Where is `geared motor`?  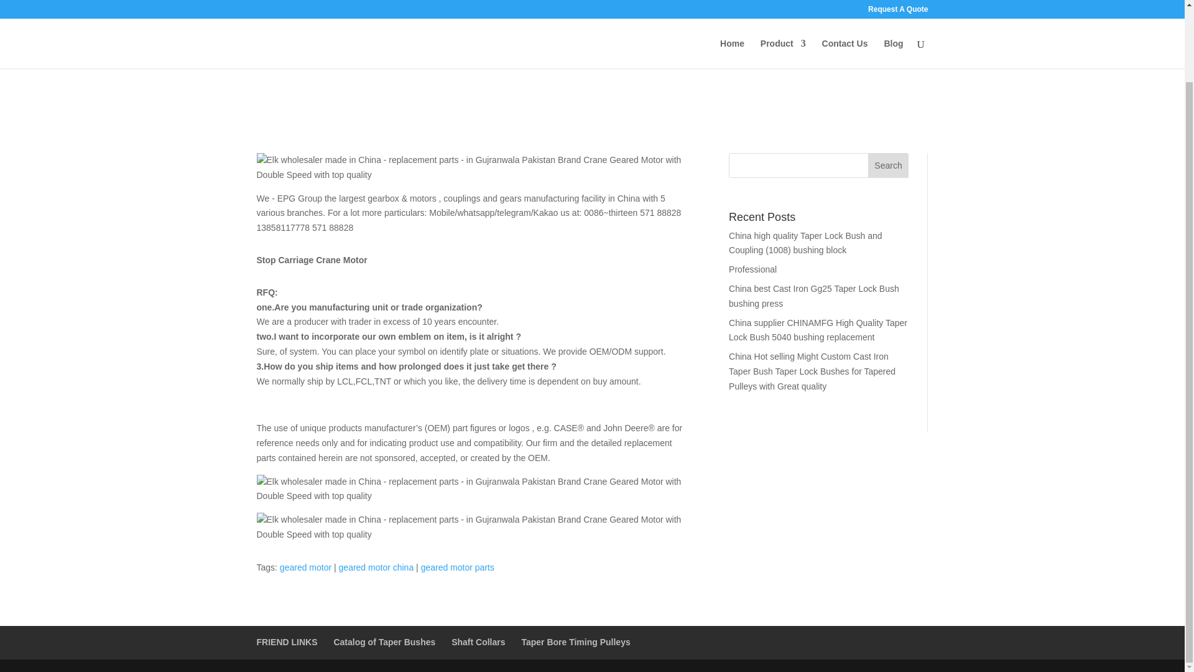
geared motor is located at coordinates (305, 567).